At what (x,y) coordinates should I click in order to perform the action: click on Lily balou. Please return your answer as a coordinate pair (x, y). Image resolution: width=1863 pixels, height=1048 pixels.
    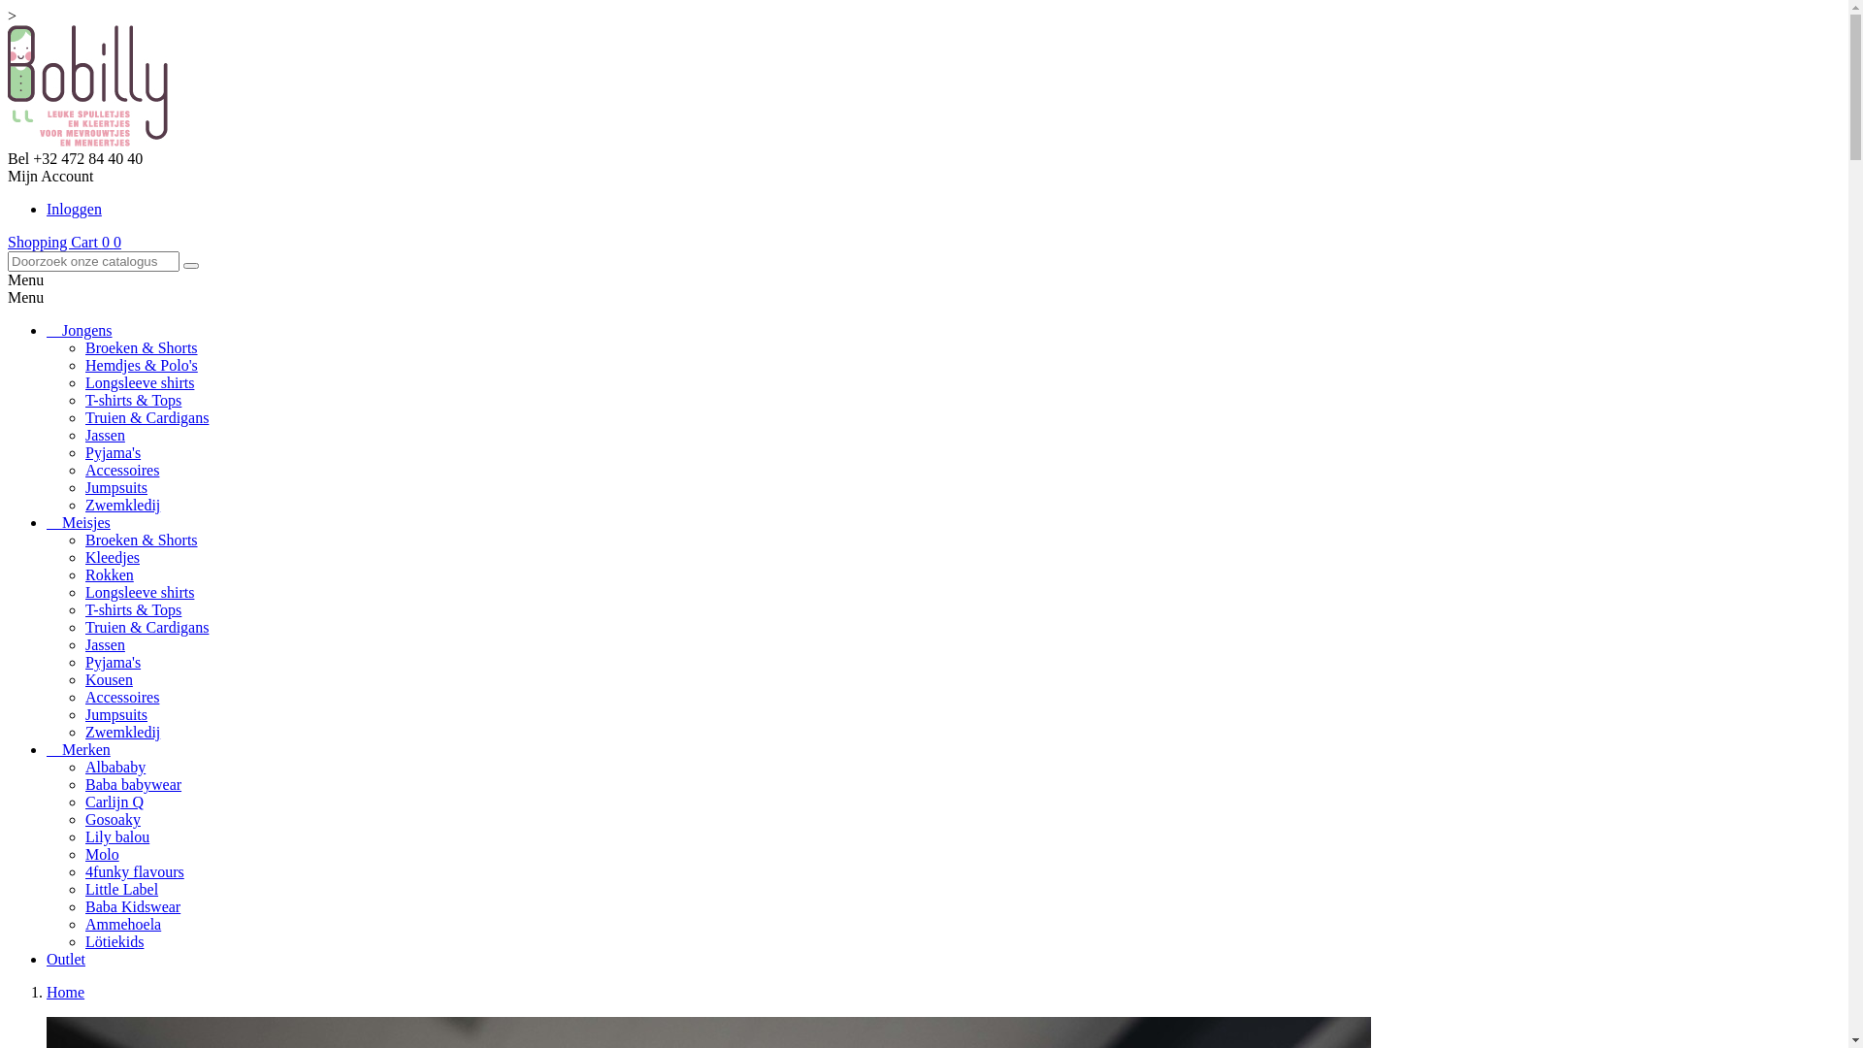
    Looking at the image, I should click on (117, 836).